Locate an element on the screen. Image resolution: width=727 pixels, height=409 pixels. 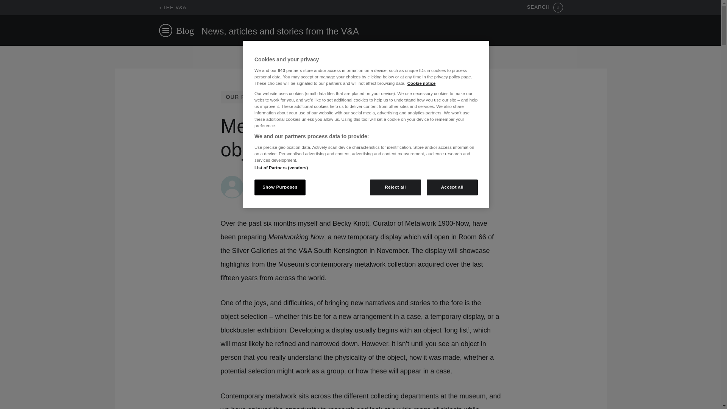
Posts by Clementine Loustric is located at coordinates (275, 180).